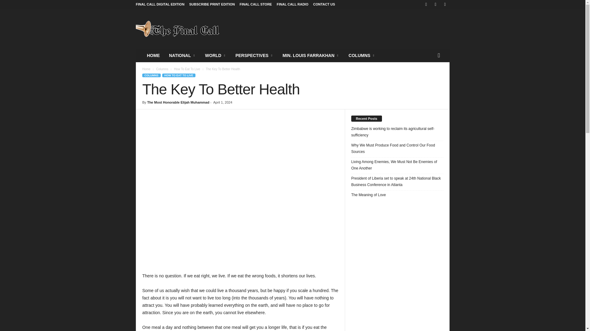  I want to click on FINAL CALL DIGITAL EDITION, so click(160, 4).